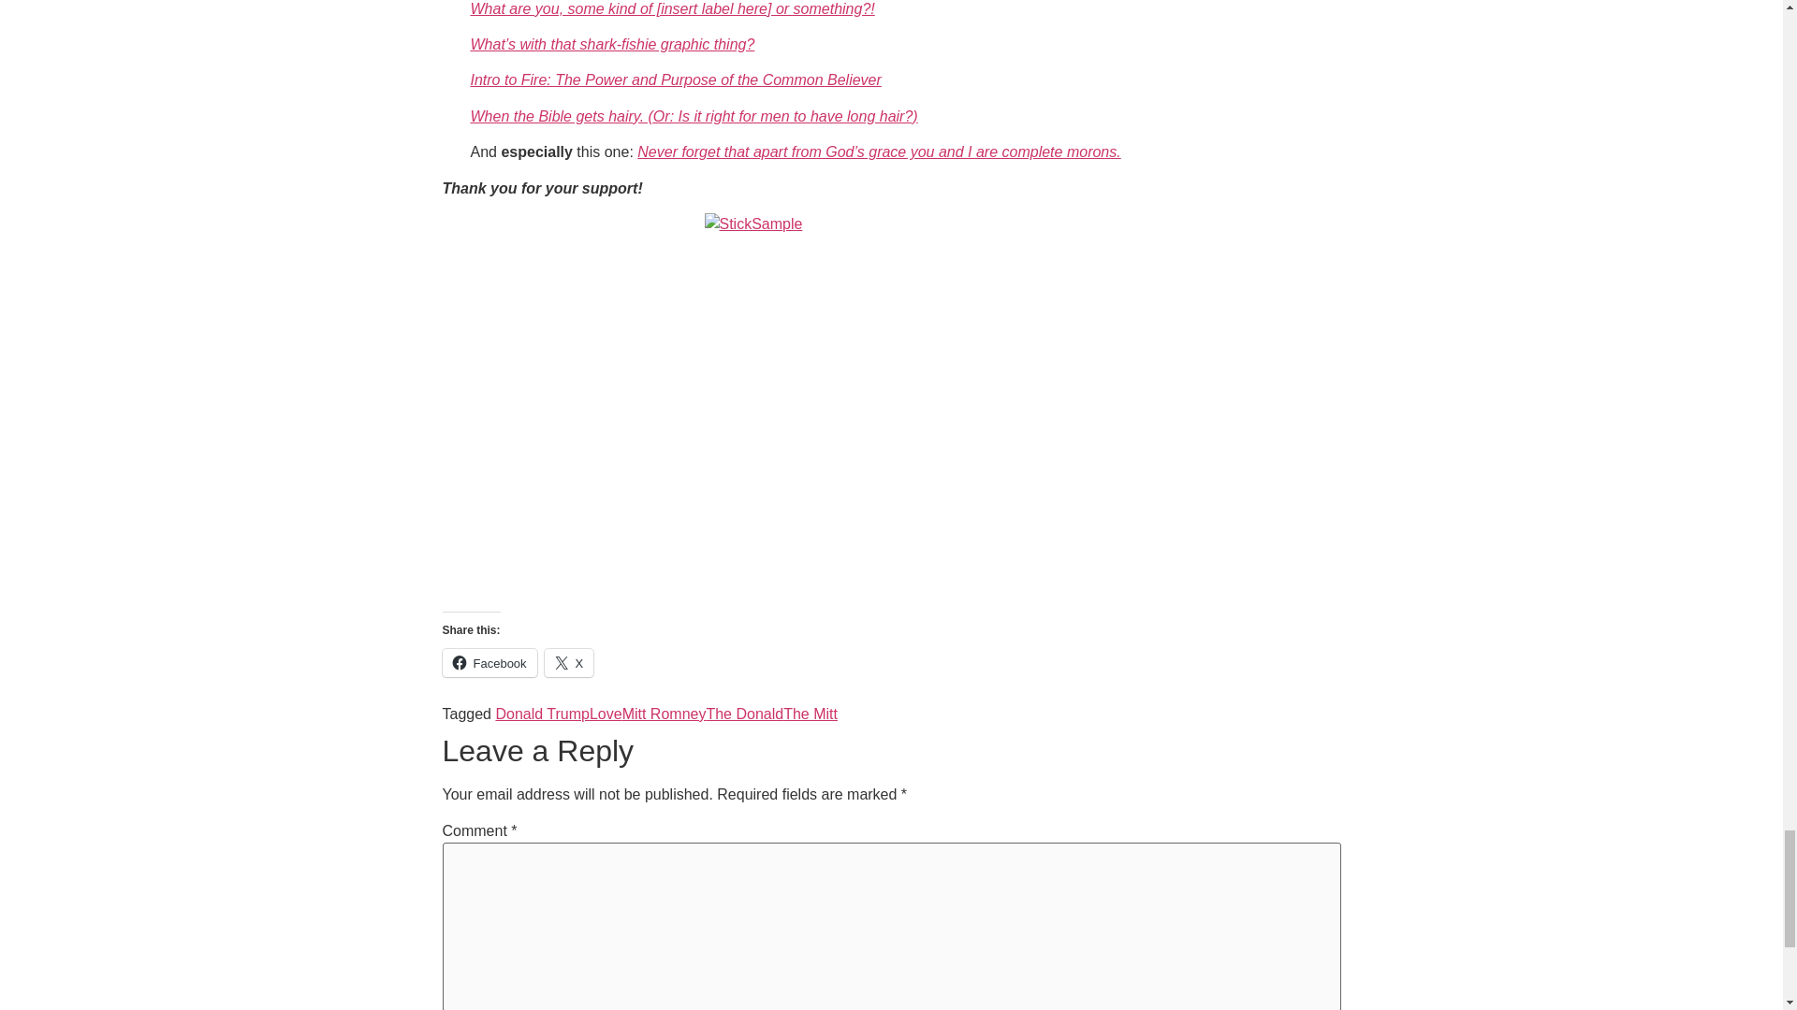  What do you see at coordinates (489, 662) in the screenshot?
I see `Click to share on Facebook` at bounding box center [489, 662].